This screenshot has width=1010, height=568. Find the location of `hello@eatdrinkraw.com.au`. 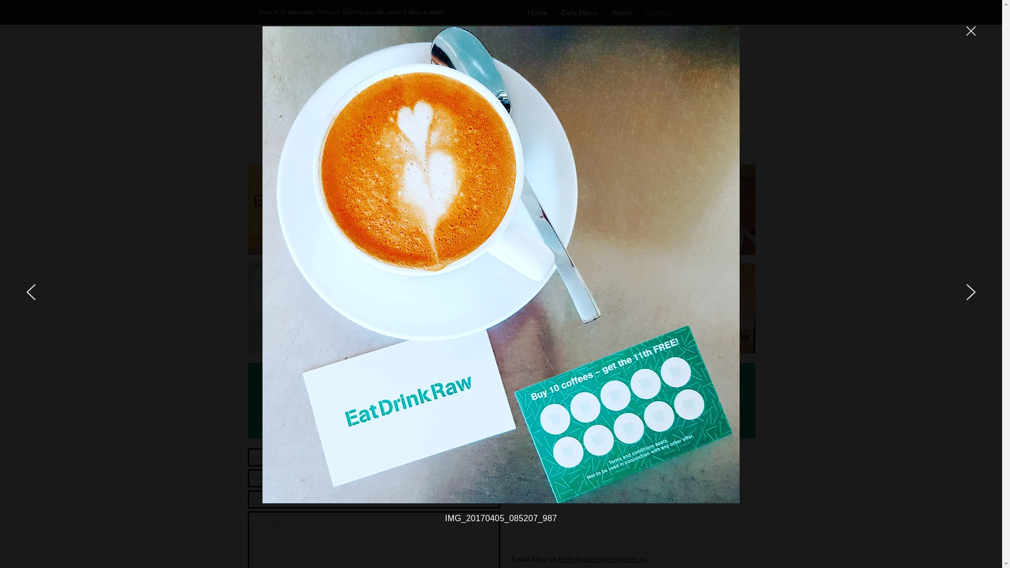

hello@eatdrinkraw.com.au is located at coordinates (603, 559).